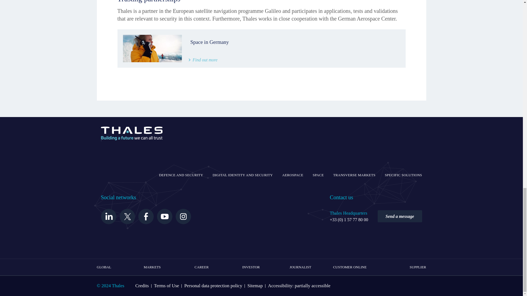  I want to click on DEFENCE AND SECURITY, so click(181, 175).